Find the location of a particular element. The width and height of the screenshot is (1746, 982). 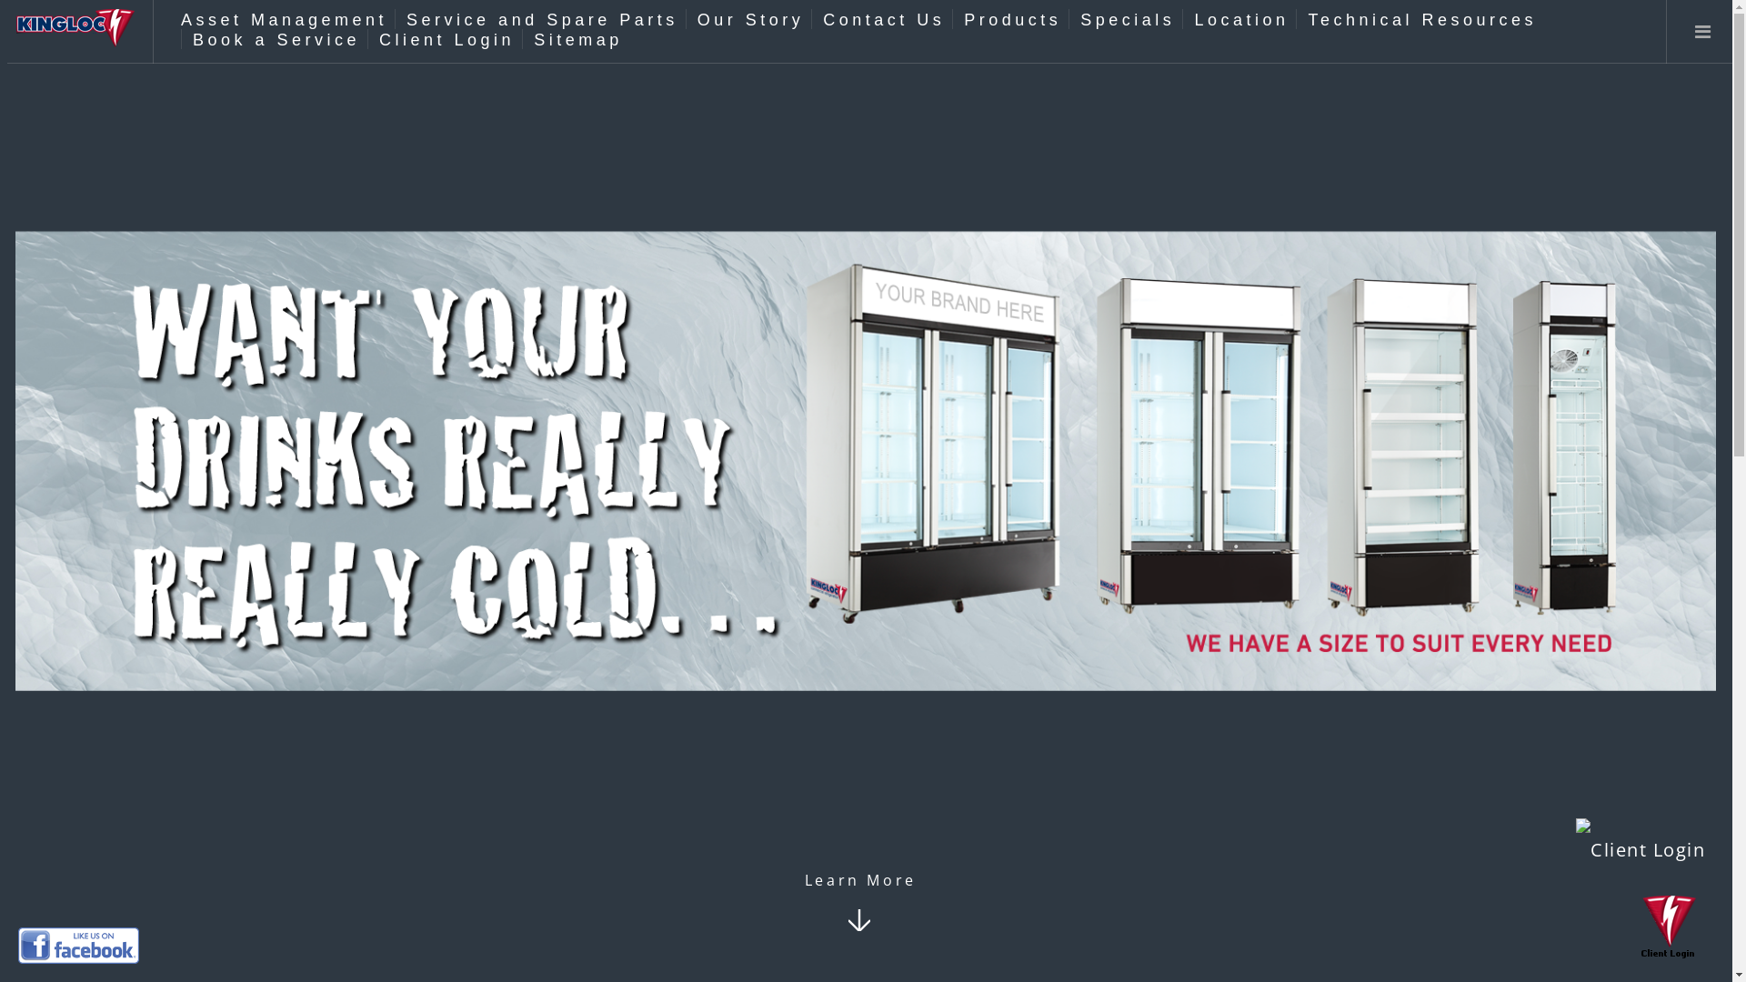

Asset Management is located at coordinates (284, 20).